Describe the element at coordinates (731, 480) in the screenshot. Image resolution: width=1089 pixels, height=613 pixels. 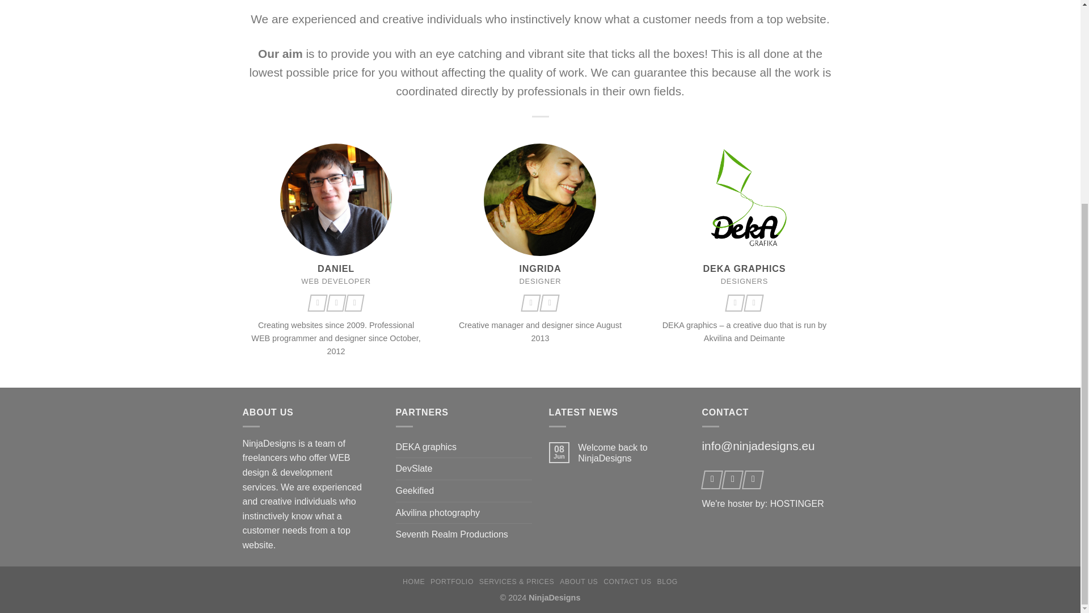
I see `Follow on Twitter` at that location.